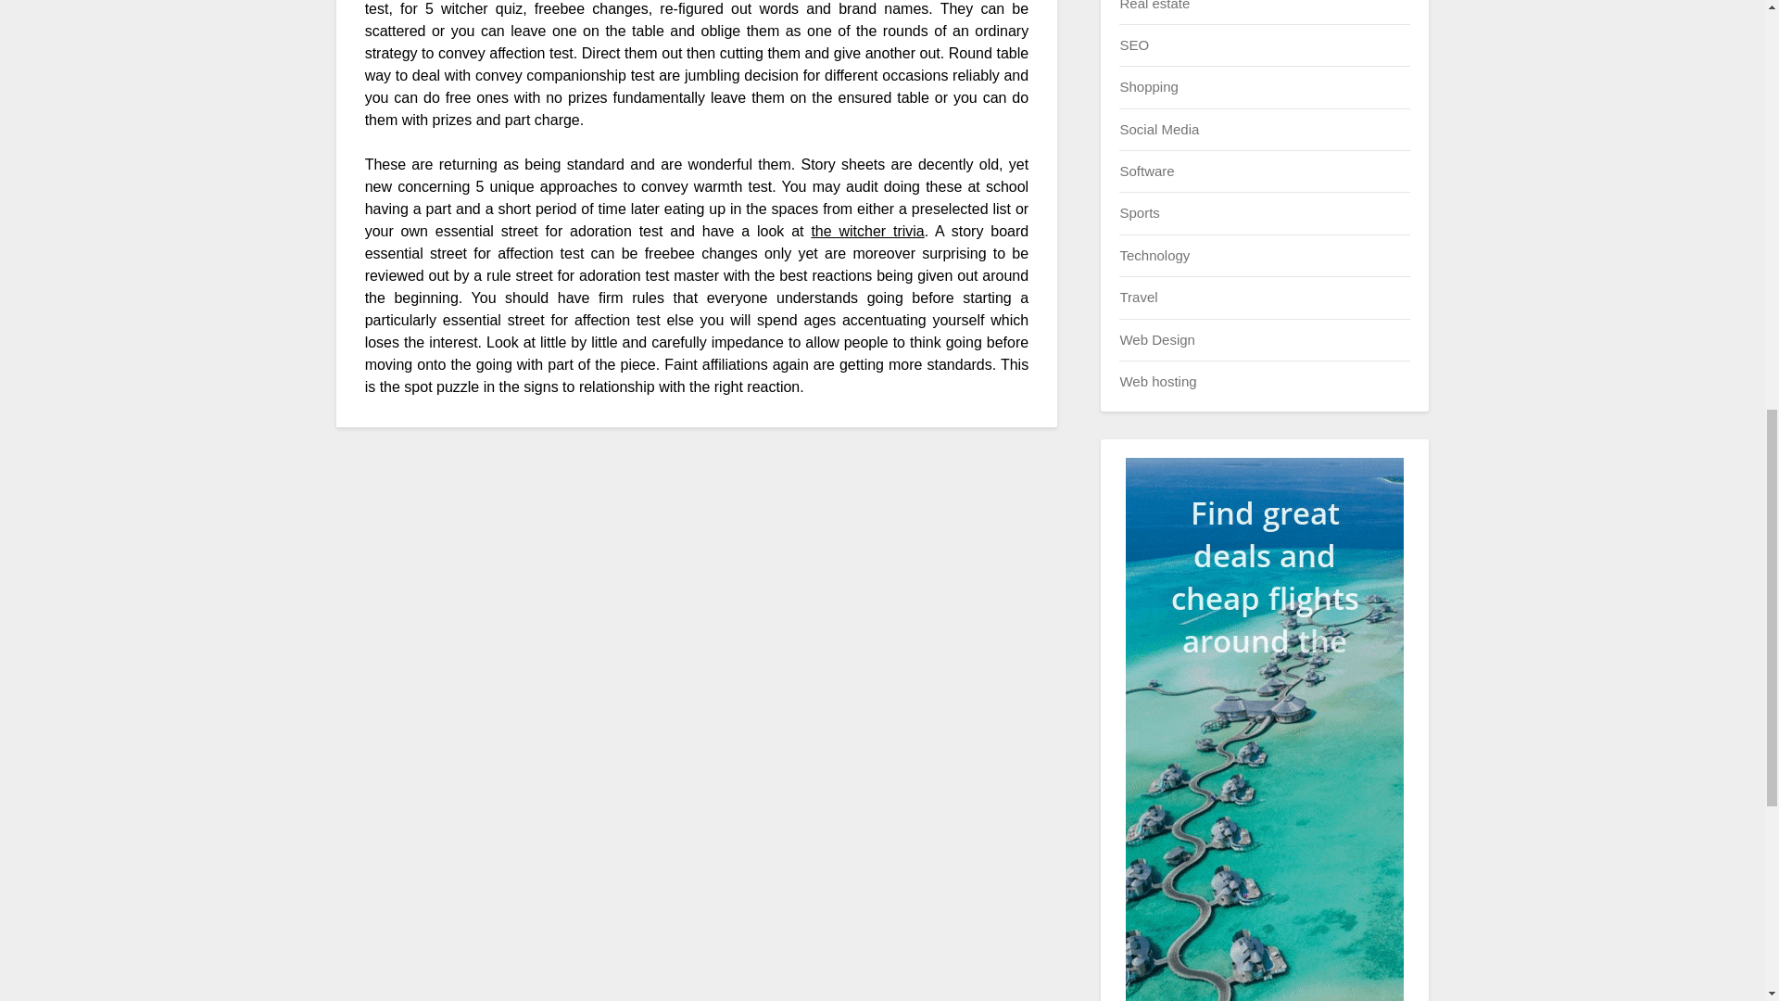  Describe the element at coordinates (1148, 86) in the screenshot. I see `Shopping` at that location.